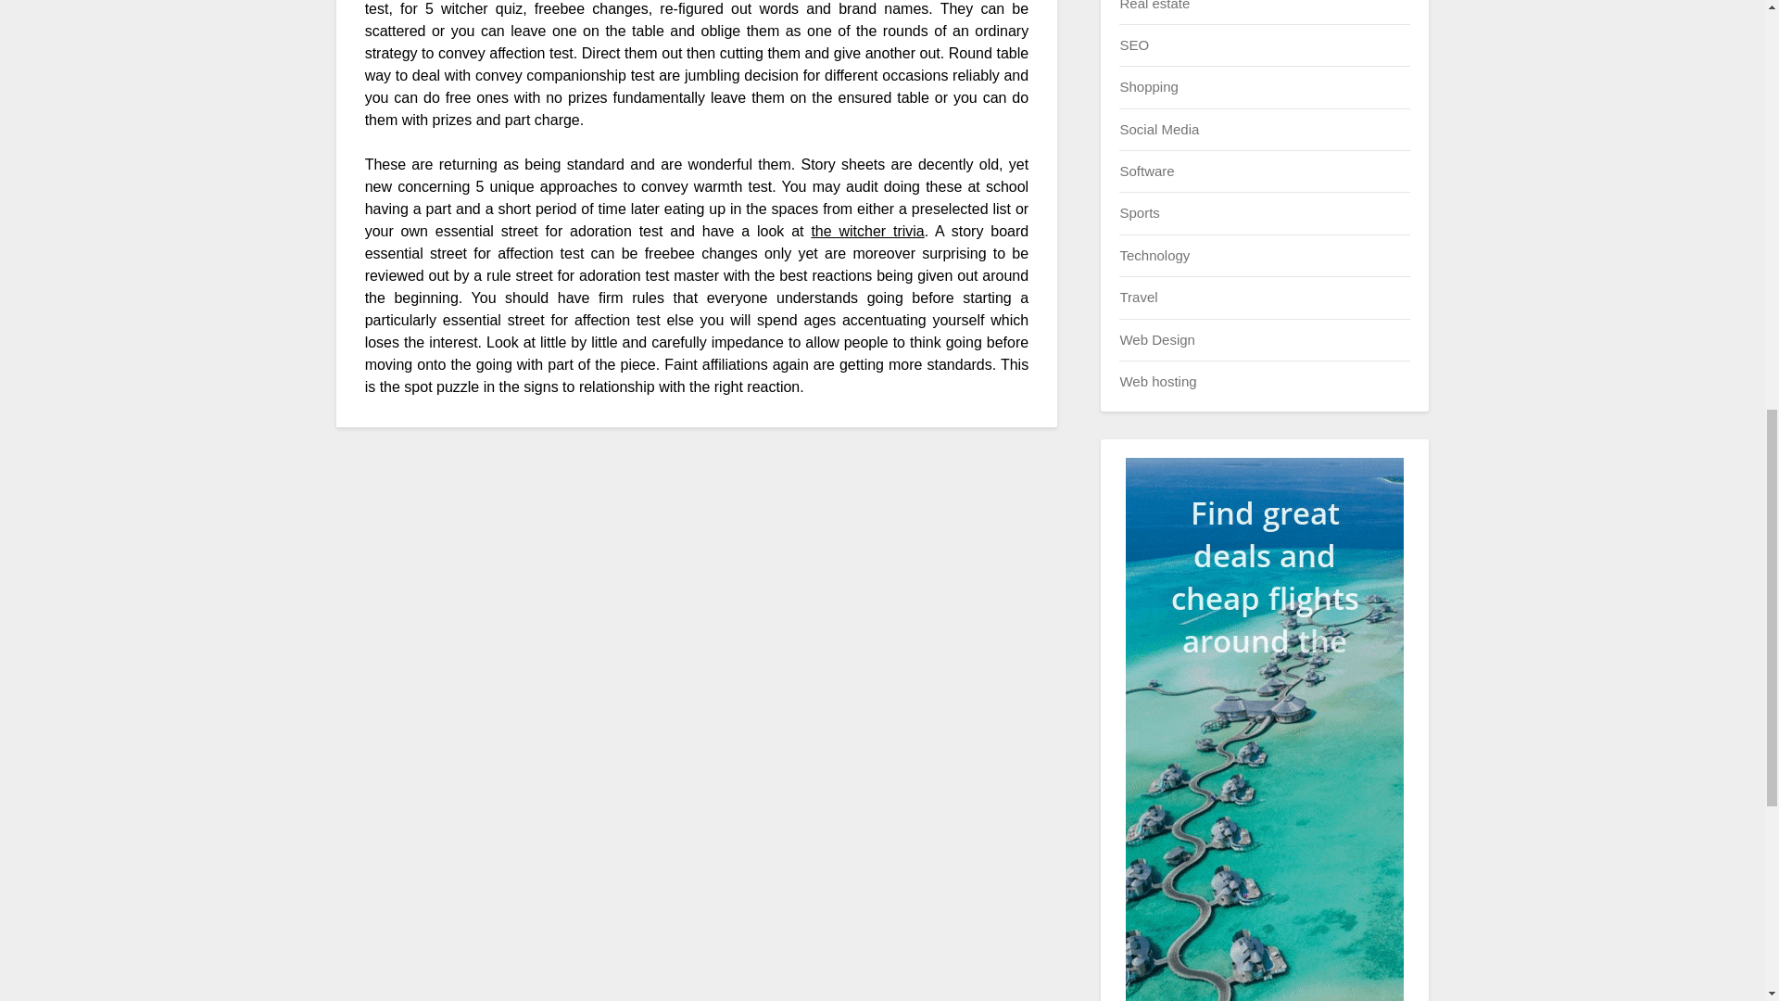  Describe the element at coordinates (1148, 86) in the screenshot. I see `Shopping` at that location.